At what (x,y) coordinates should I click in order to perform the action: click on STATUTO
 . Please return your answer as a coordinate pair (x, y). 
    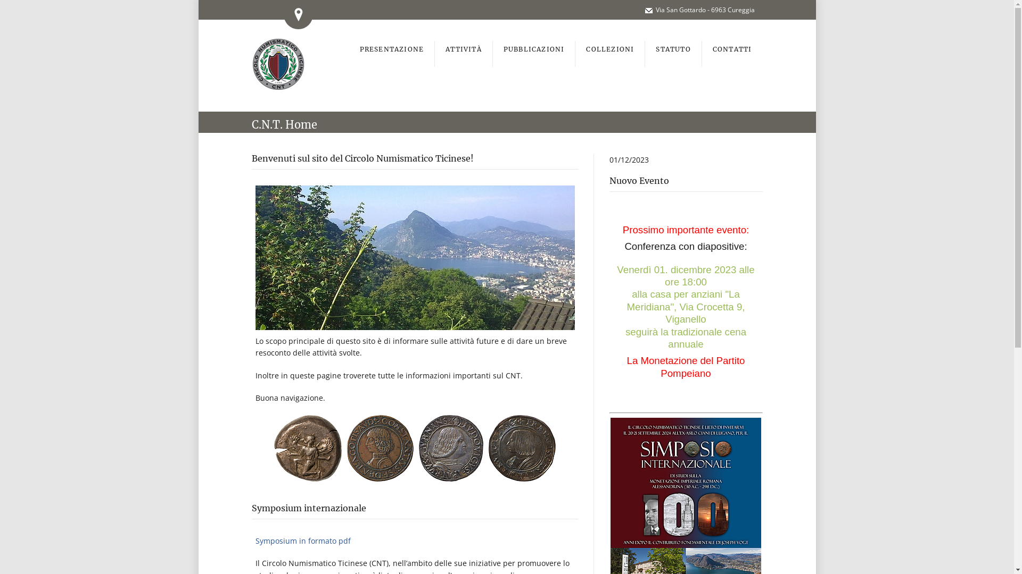
    Looking at the image, I should click on (673, 54).